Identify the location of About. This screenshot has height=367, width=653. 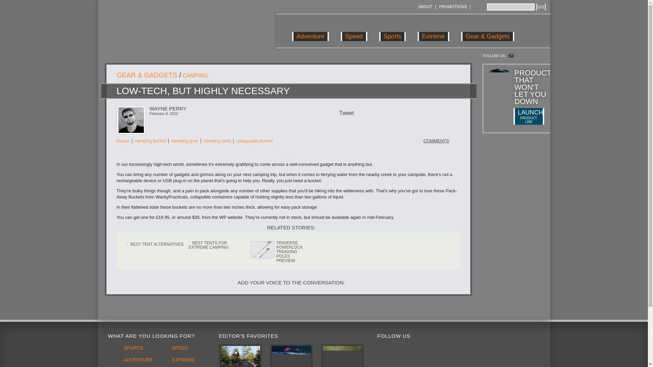
(424, 7).